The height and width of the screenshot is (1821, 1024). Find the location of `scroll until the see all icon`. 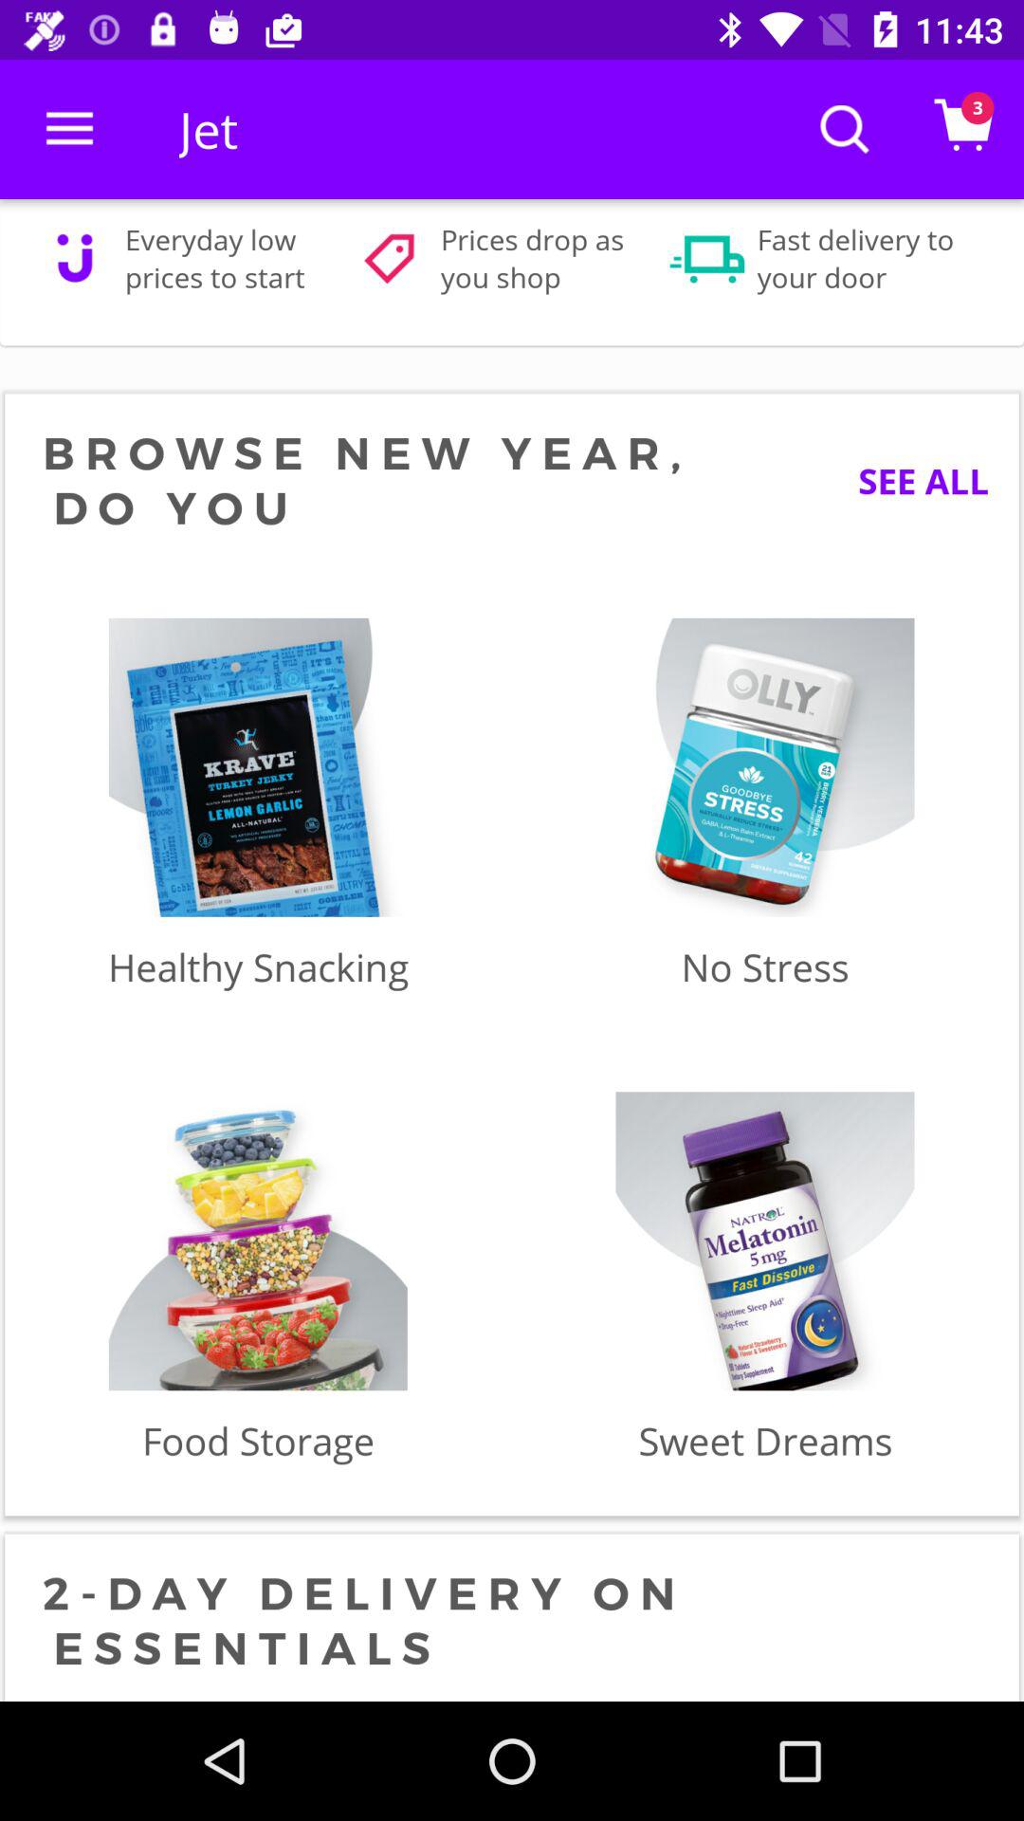

scroll until the see all icon is located at coordinates (908, 481).